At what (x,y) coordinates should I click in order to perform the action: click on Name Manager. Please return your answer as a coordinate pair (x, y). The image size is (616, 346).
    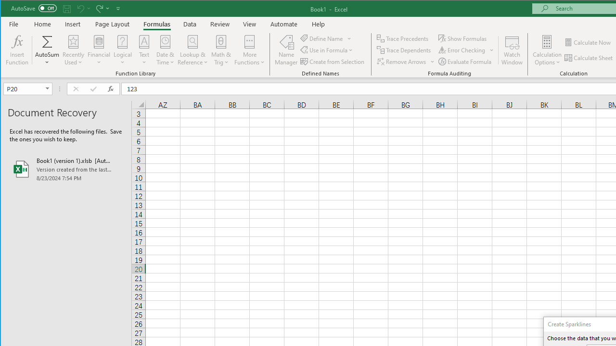
    Looking at the image, I should click on (286, 50).